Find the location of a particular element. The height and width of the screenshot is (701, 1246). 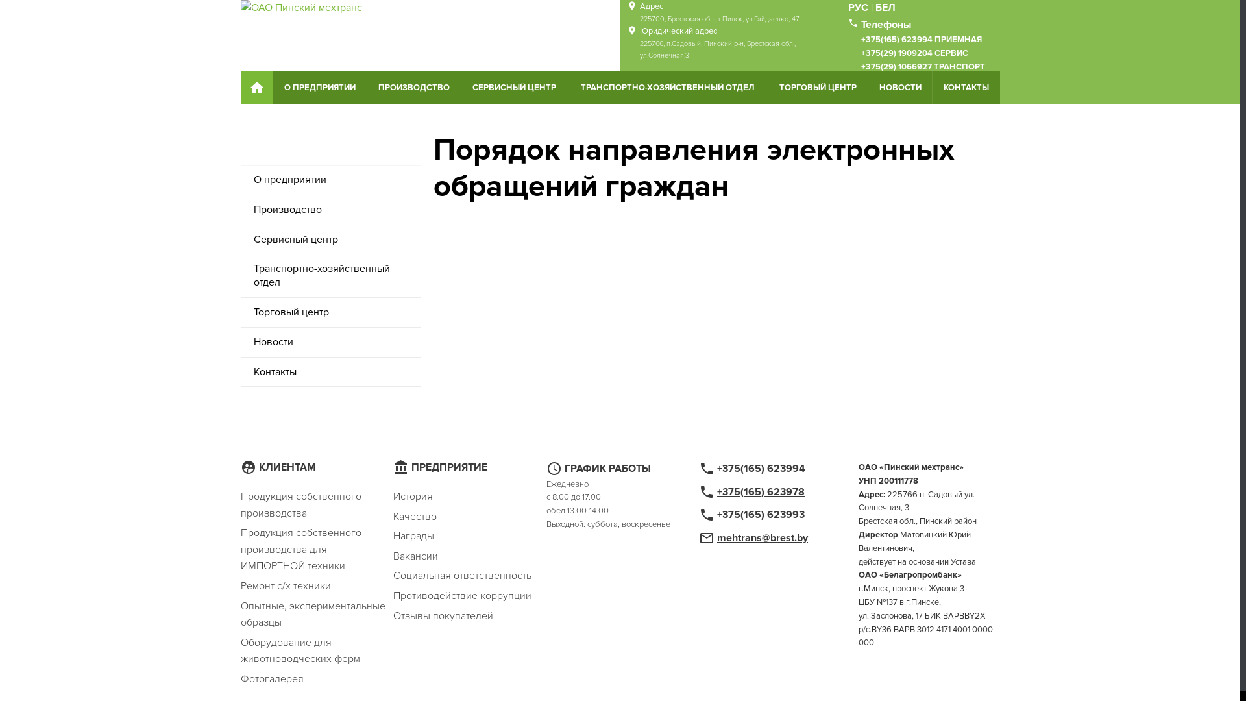

mehtrans@brest.by is located at coordinates (763, 538).